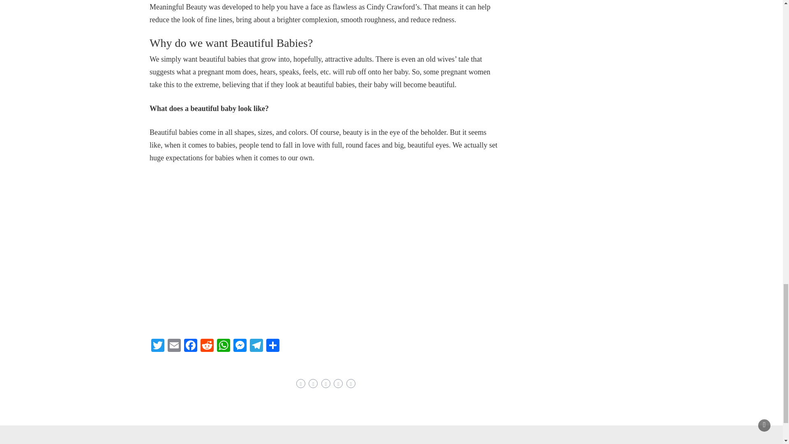 The image size is (789, 444). What do you see at coordinates (158, 346) in the screenshot?
I see `Twitter` at bounding box center [158, 346].